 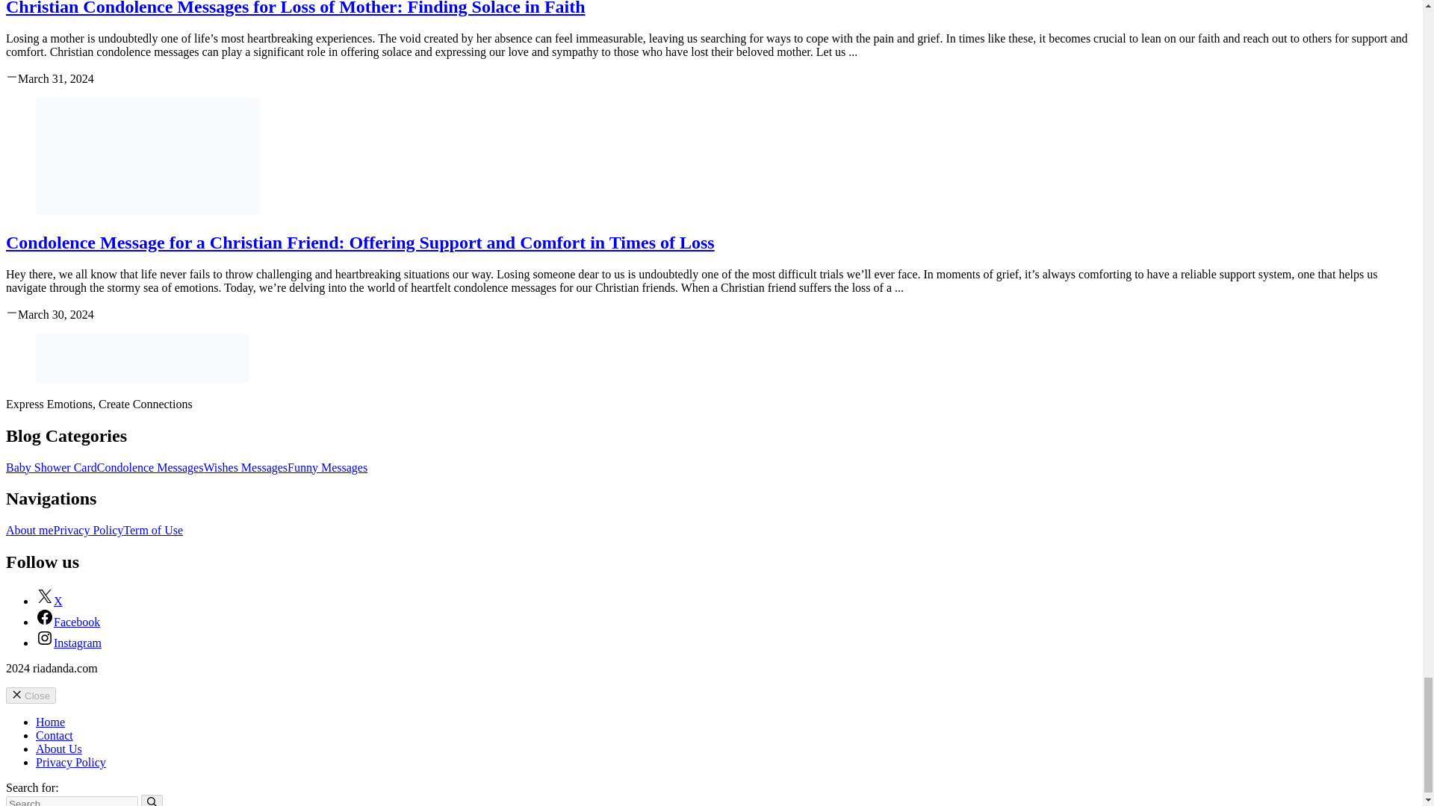 I want to click on Wishes Messages, so click(x=245, y=467).